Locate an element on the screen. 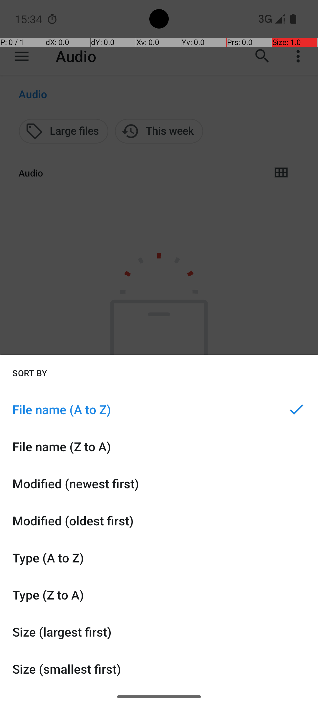  SORT BY is located at coordinates (30, 373).